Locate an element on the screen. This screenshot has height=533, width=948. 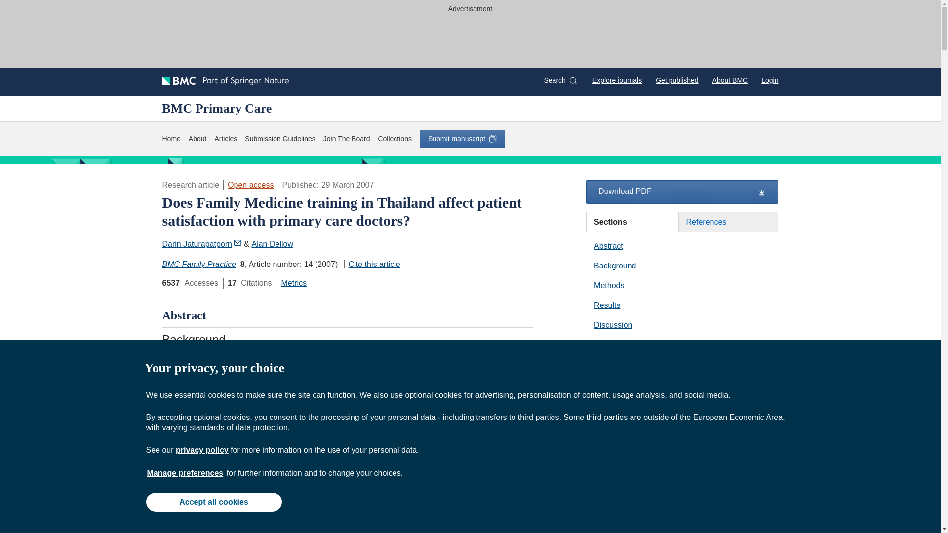
Manage preferences is located at coordinates (185, 473).